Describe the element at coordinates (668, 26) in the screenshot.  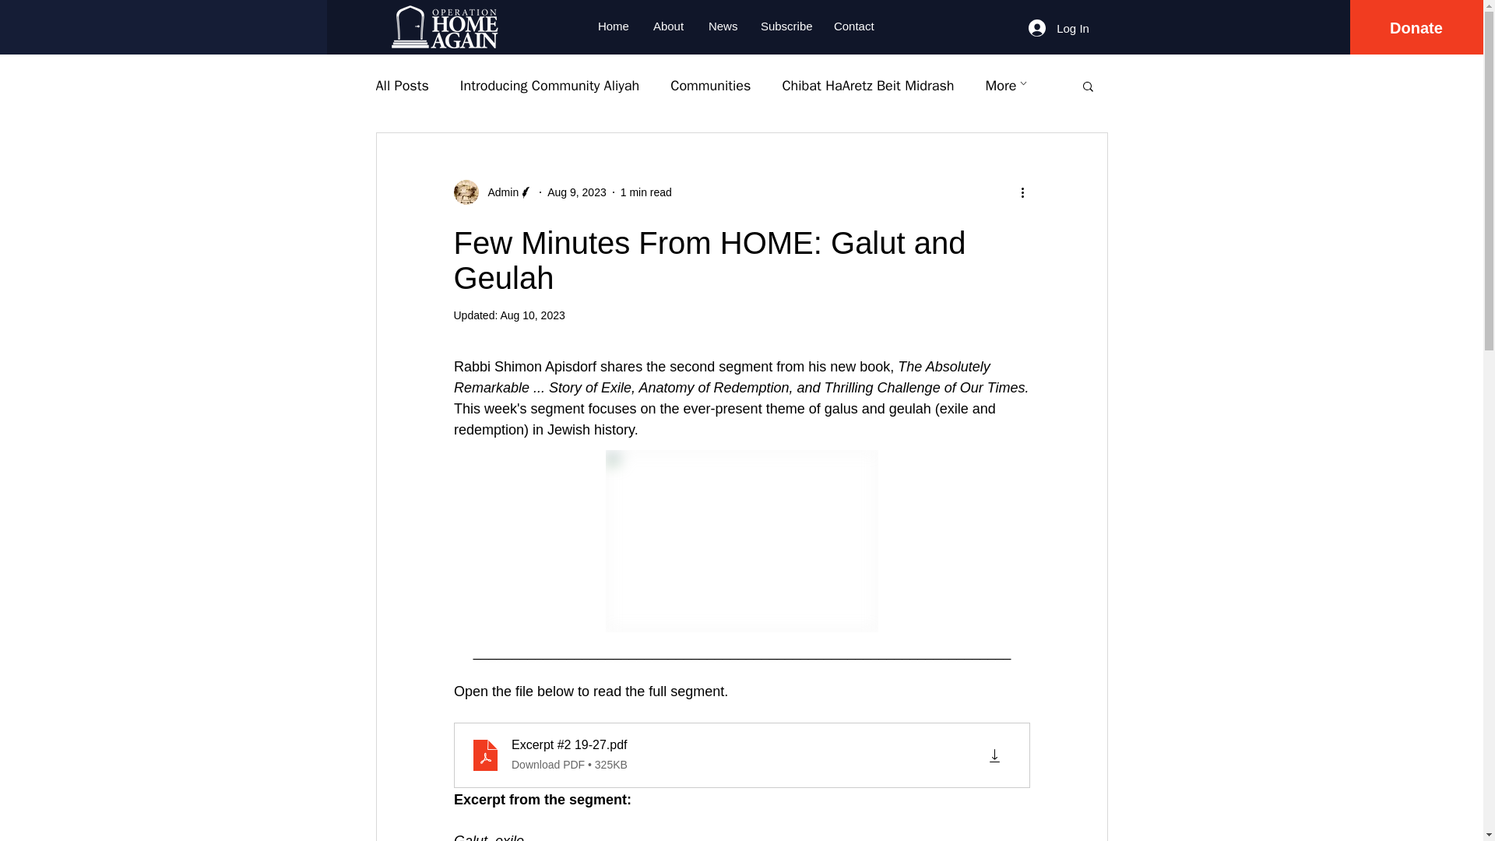
I see `About` at that location.